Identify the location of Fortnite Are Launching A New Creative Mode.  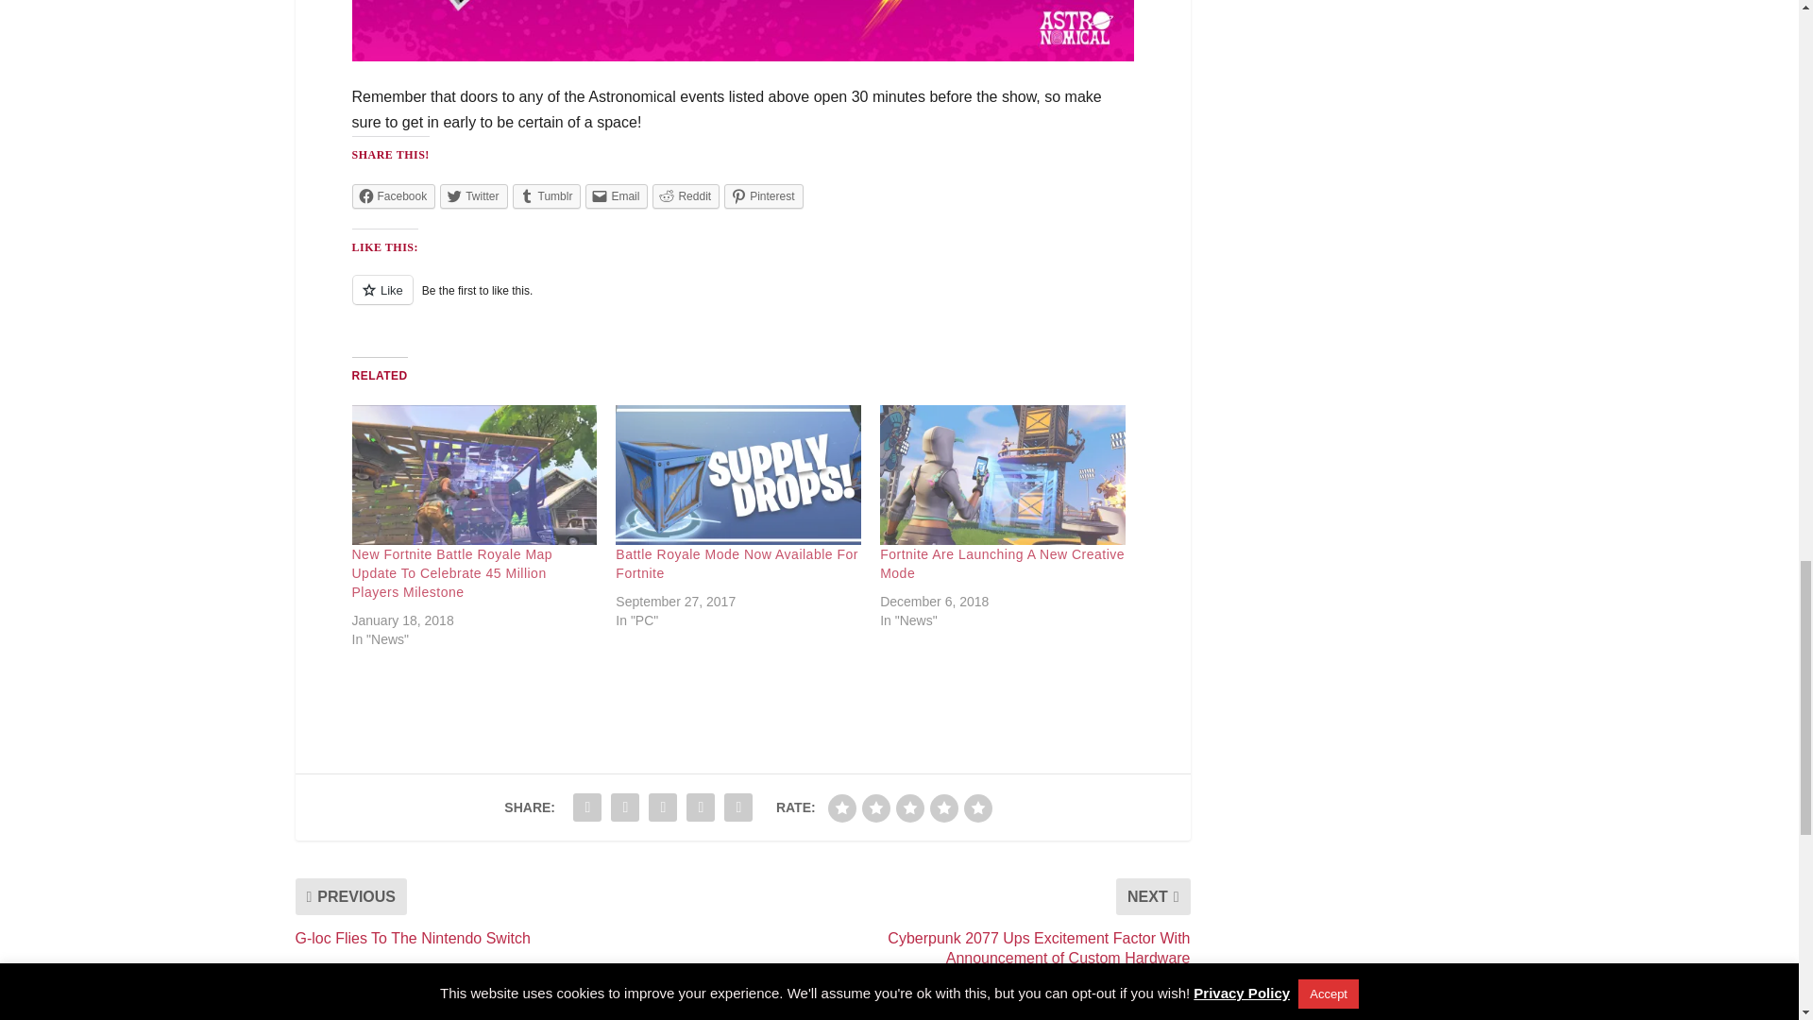
(1003, 474).